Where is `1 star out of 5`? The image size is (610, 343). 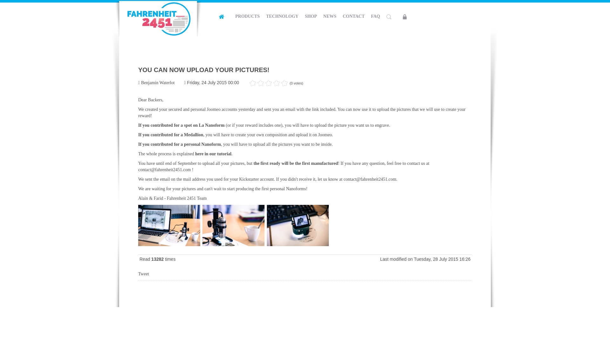 1 star out of 5 is located at coordinates (253, 83).